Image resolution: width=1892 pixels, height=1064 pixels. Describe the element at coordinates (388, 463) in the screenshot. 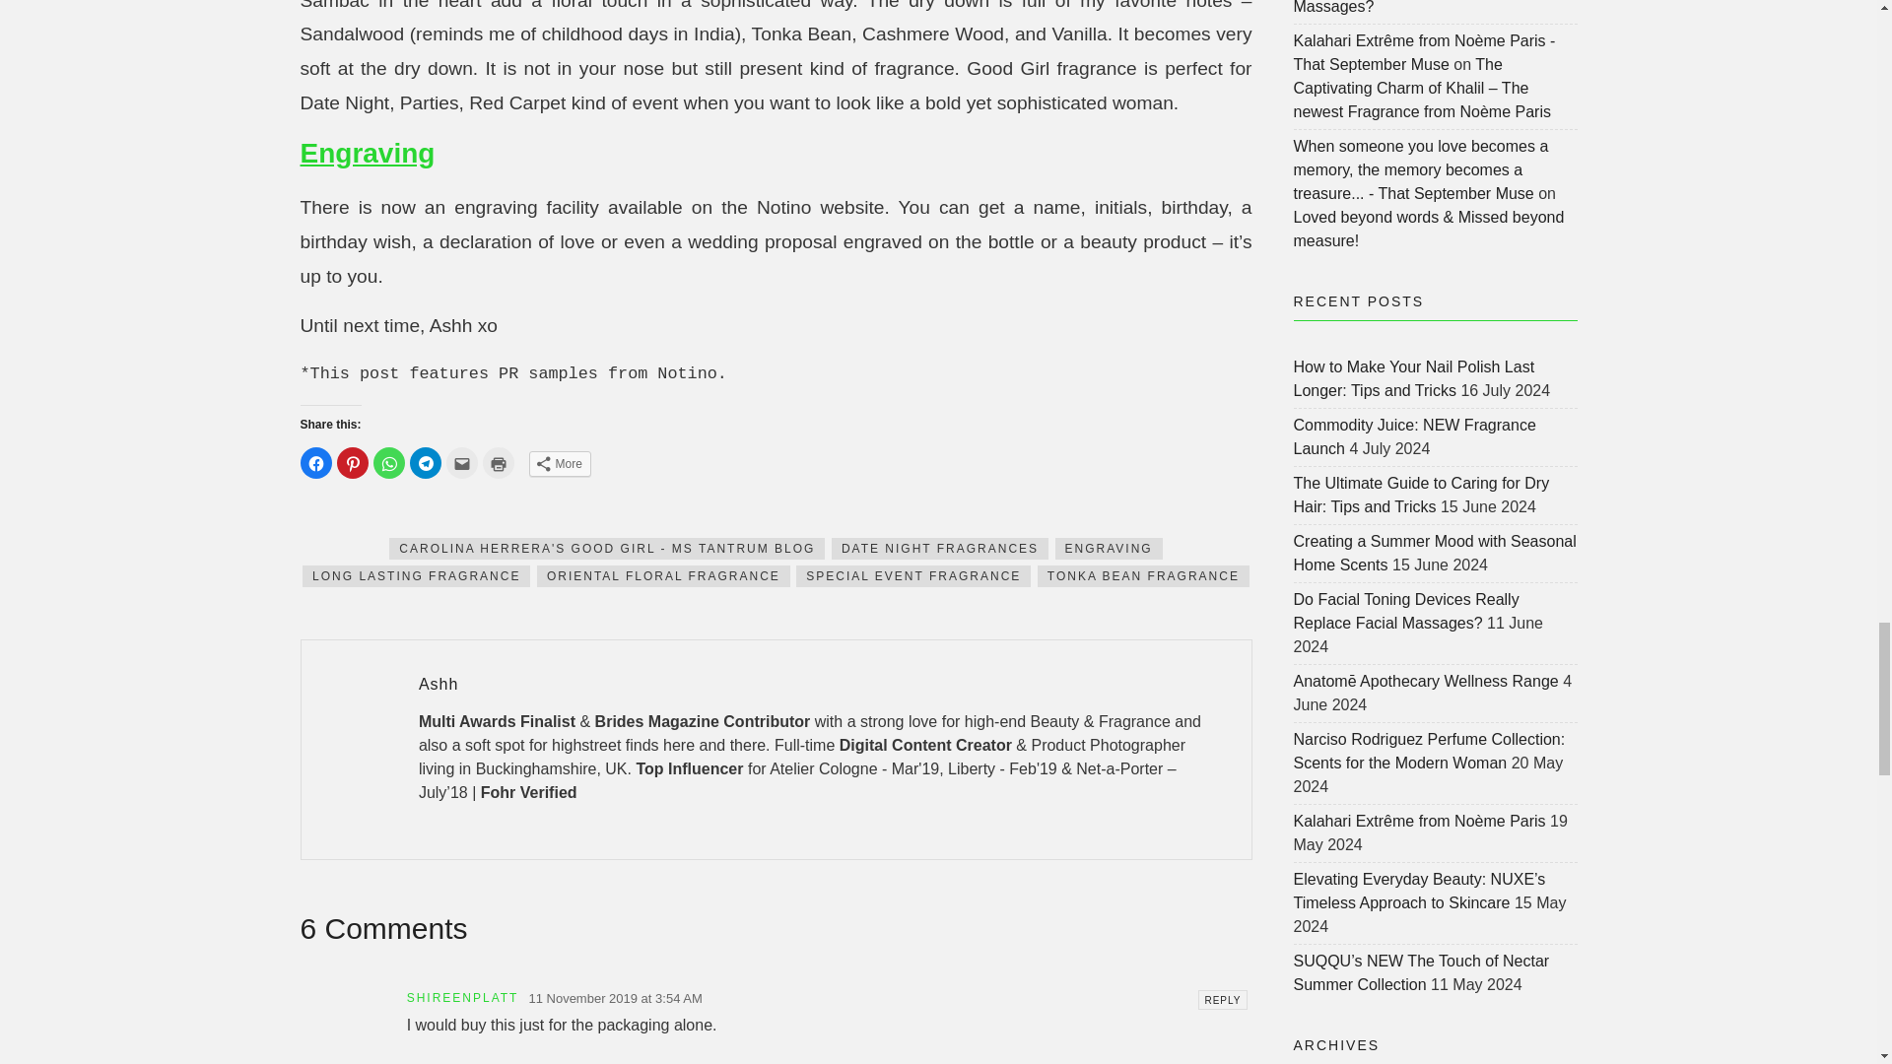

I see `Click to share on WhatsApp` at that location.